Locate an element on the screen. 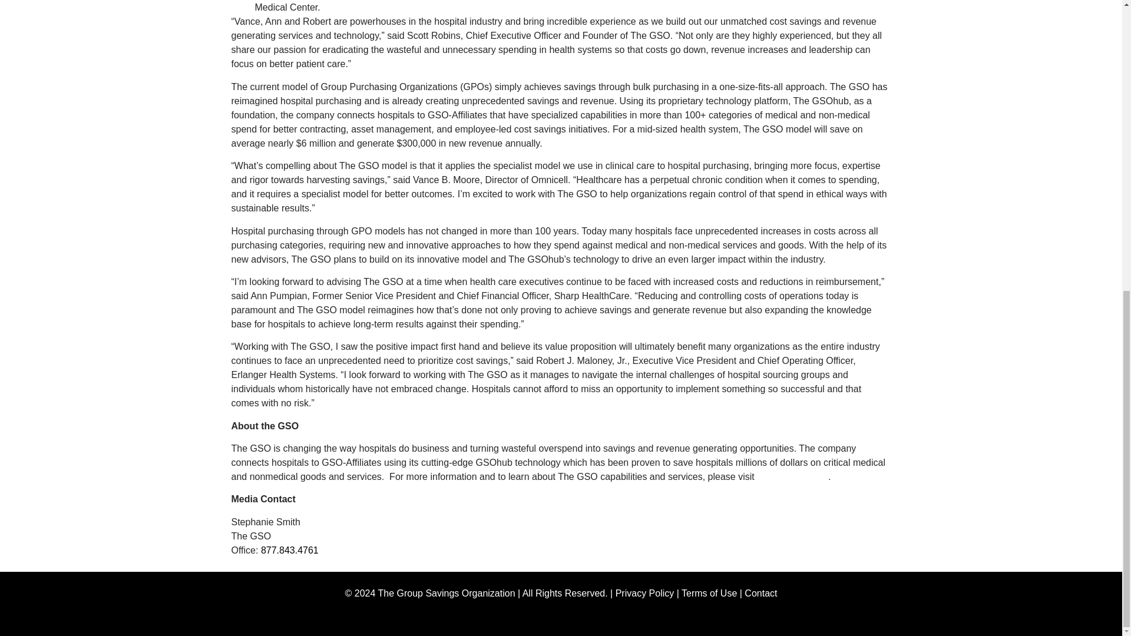 The width and height of the screenshot is (1131, 636). Terms of Use is located at coordinates (709, 594).